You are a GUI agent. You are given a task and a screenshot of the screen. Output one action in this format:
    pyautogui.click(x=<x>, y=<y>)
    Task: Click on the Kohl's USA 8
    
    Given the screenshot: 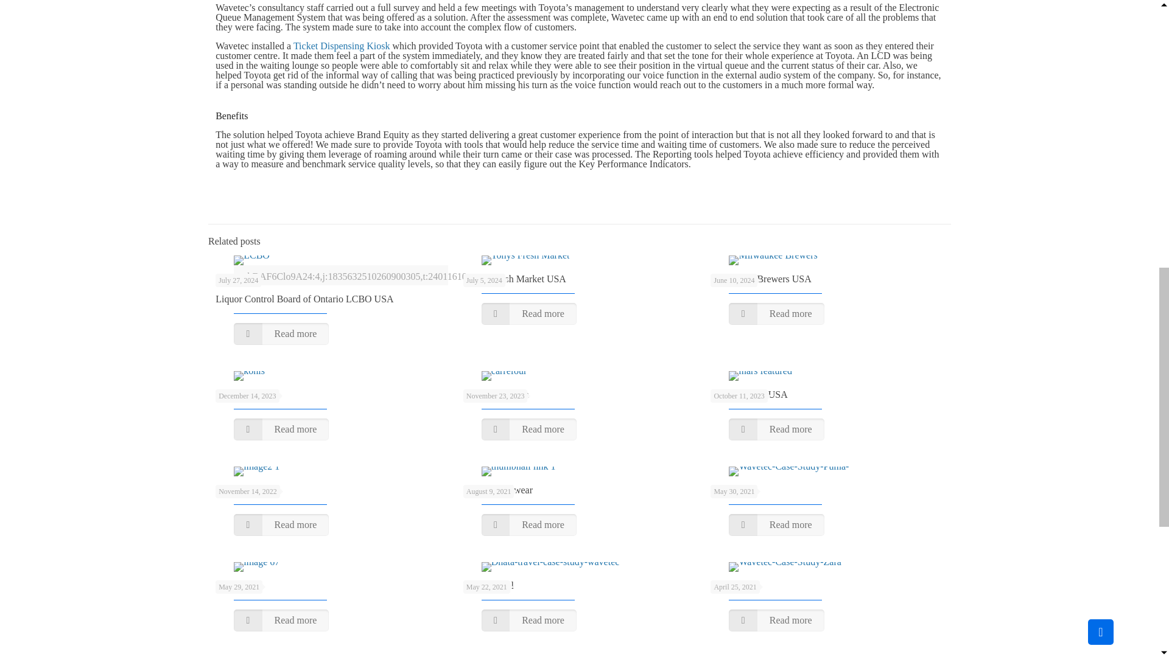 What is the action you would take?
    pyautogui.click(x=250, y=376)
    